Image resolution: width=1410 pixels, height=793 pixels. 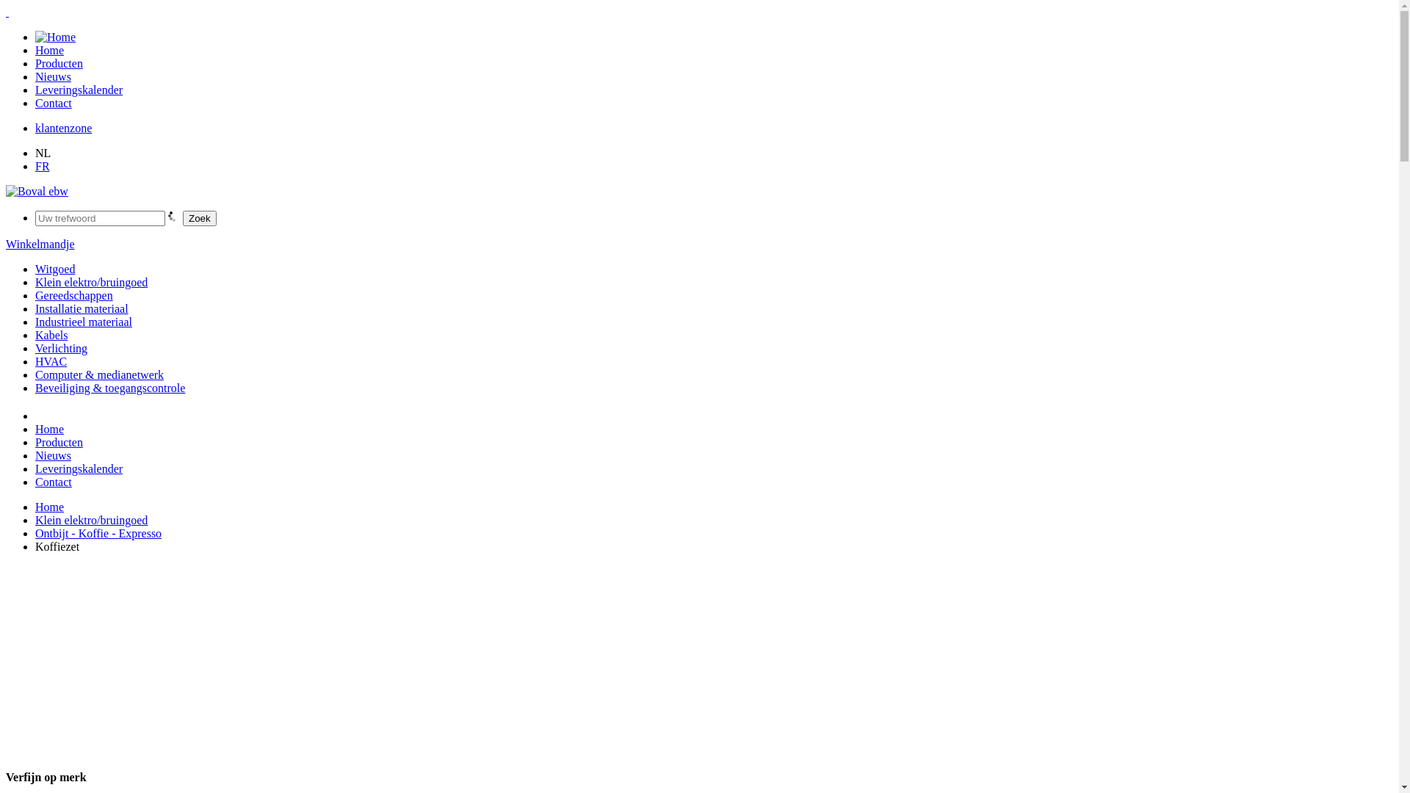 I want to click on Winkelmandje, so click(x=40, y=244).